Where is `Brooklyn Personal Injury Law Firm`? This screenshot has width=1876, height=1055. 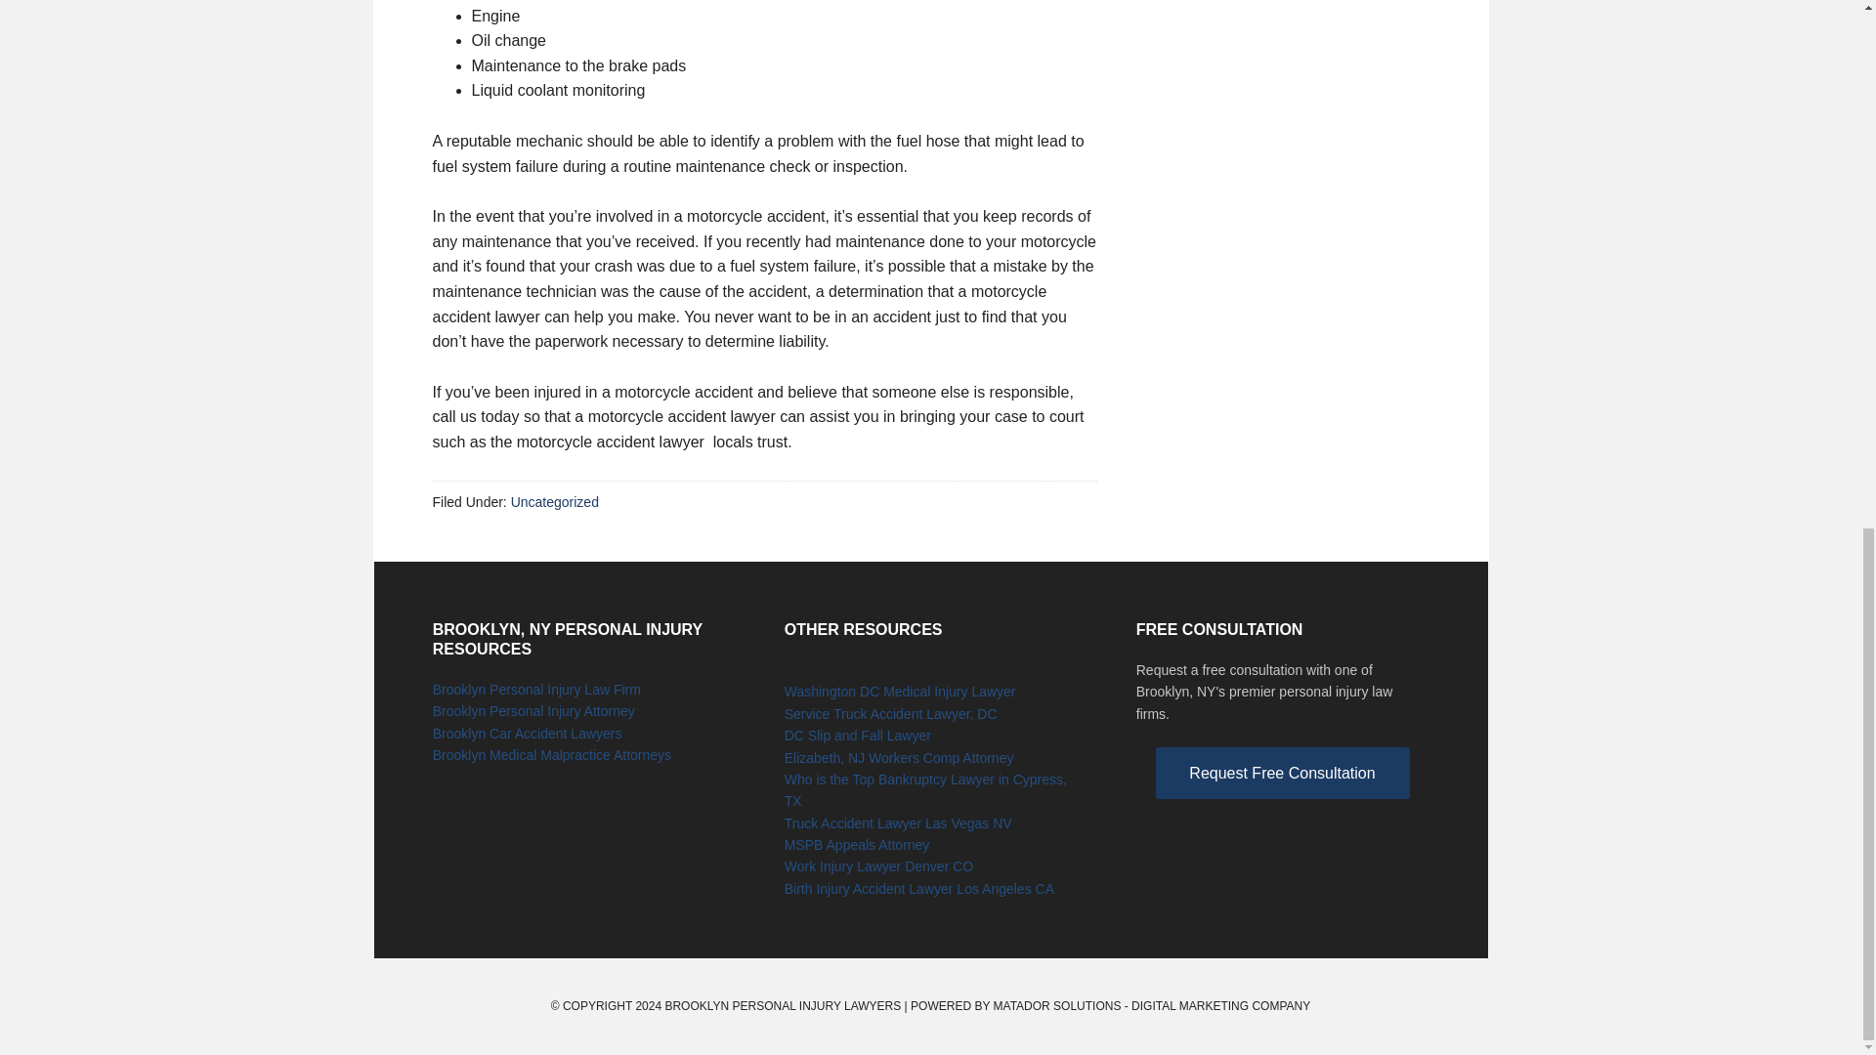
Brooklyn Personal Injury Law Firm is located at coordinates (537, 689).